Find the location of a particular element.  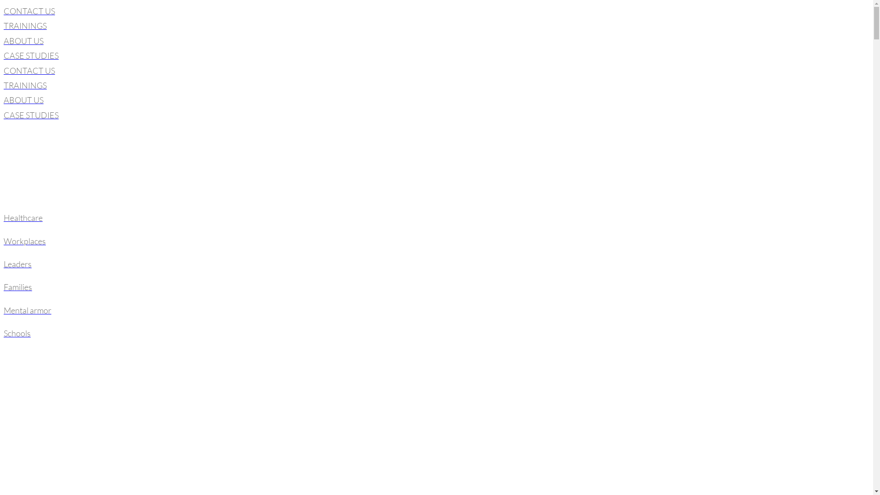

Mental armor is located at coordinates (436, 310).